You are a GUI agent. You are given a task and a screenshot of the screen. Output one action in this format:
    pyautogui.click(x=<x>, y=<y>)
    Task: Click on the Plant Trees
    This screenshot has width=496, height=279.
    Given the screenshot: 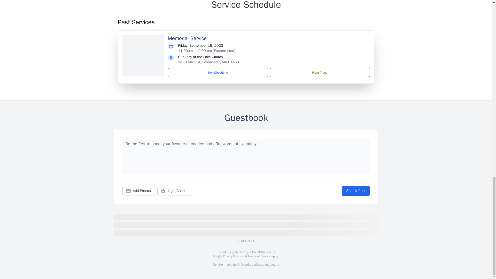 What is the action you would take?
    pyautogui.click(x=320, y=73)
    